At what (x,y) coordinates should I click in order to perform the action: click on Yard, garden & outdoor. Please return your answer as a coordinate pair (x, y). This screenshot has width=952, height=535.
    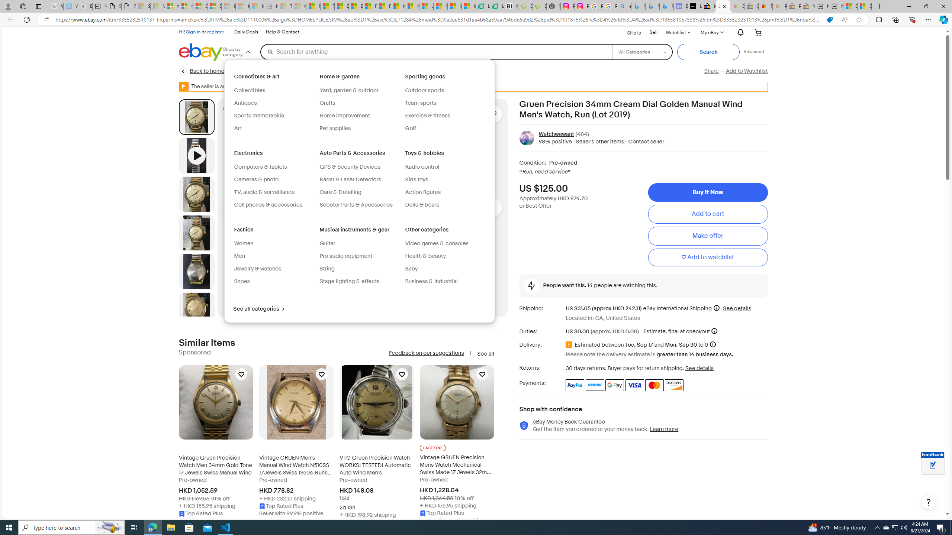
    Looking at the image, I should click on (349, 90).